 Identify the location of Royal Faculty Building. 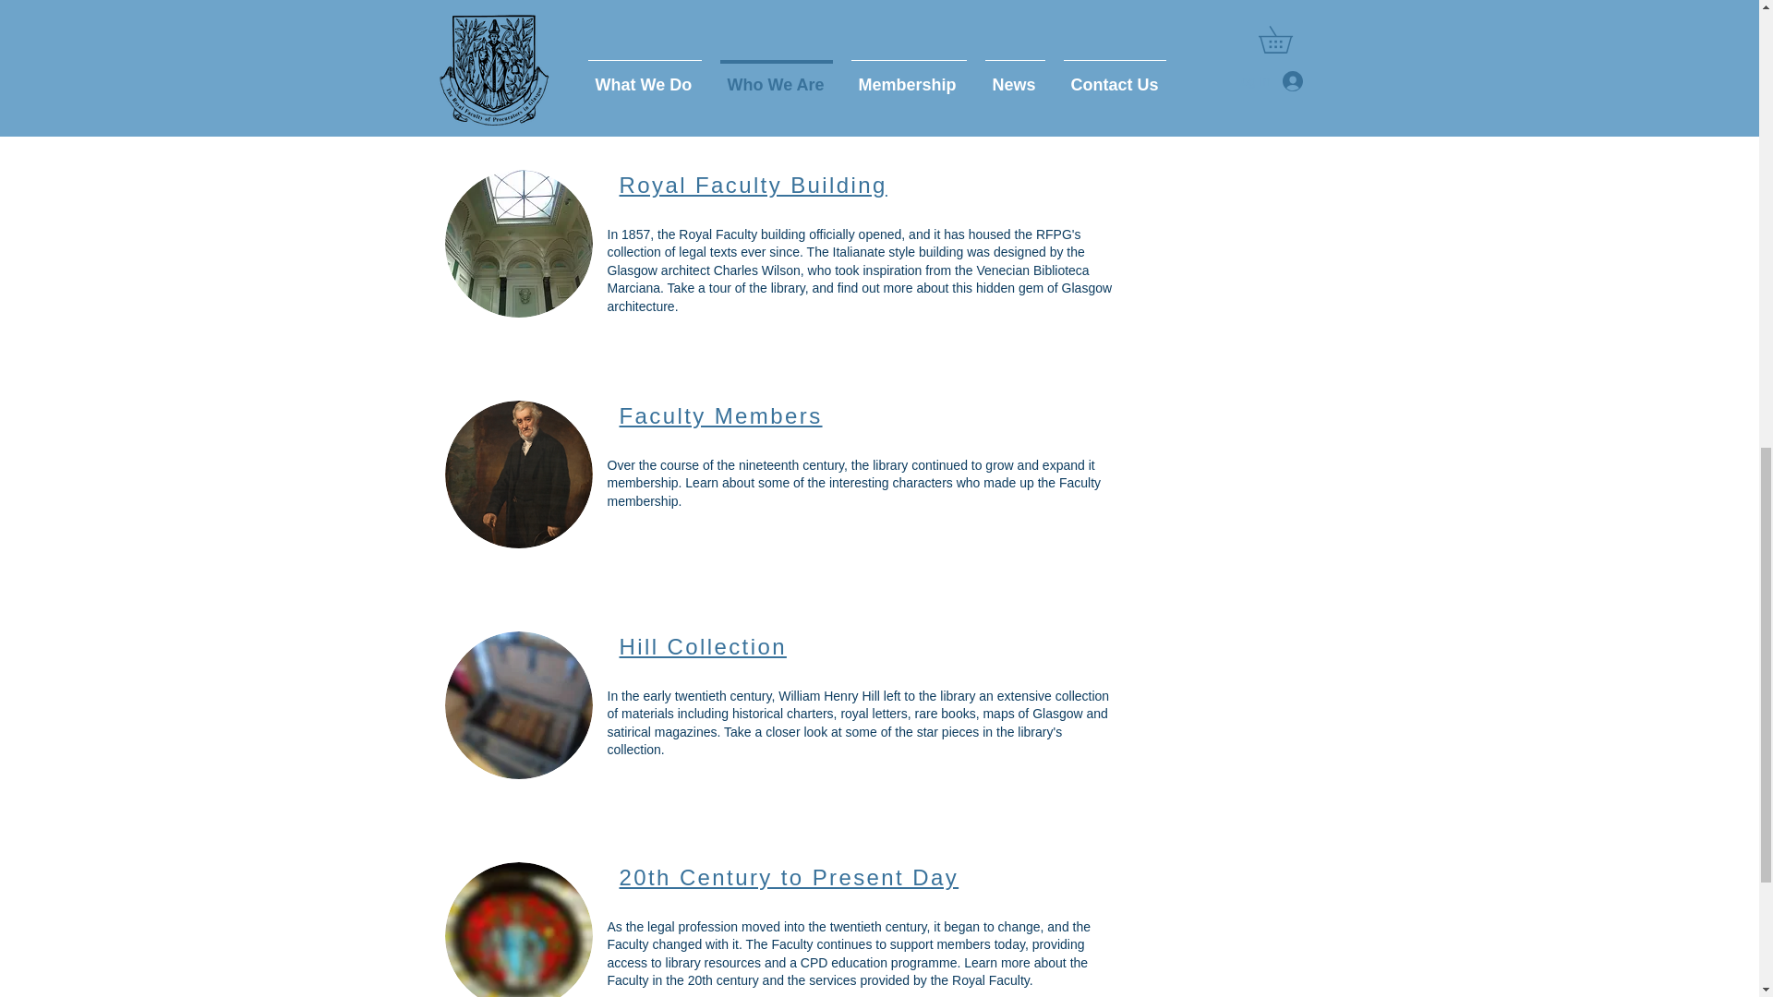
(753, 185).